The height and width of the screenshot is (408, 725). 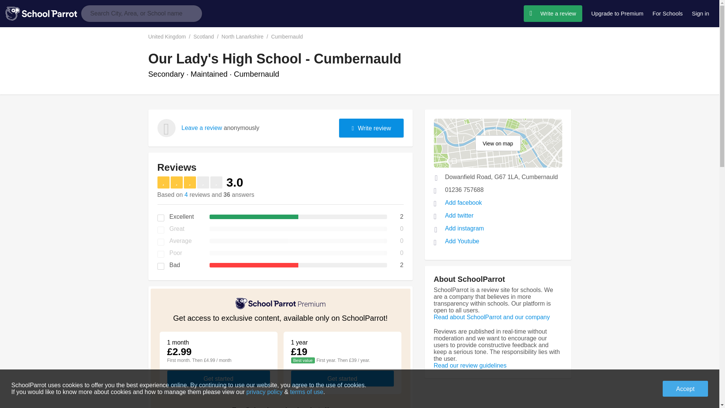 I want to click on Cumbernauld, so click(x=291, y=36).